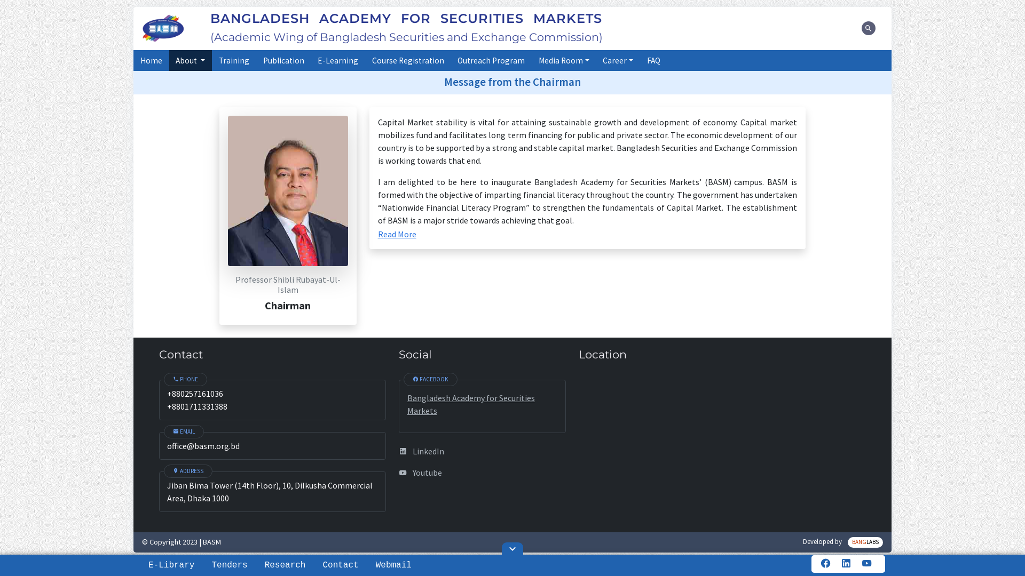 This screenshot has height=576, width=1025. I want to click on Course Registration, so click(408, 61).